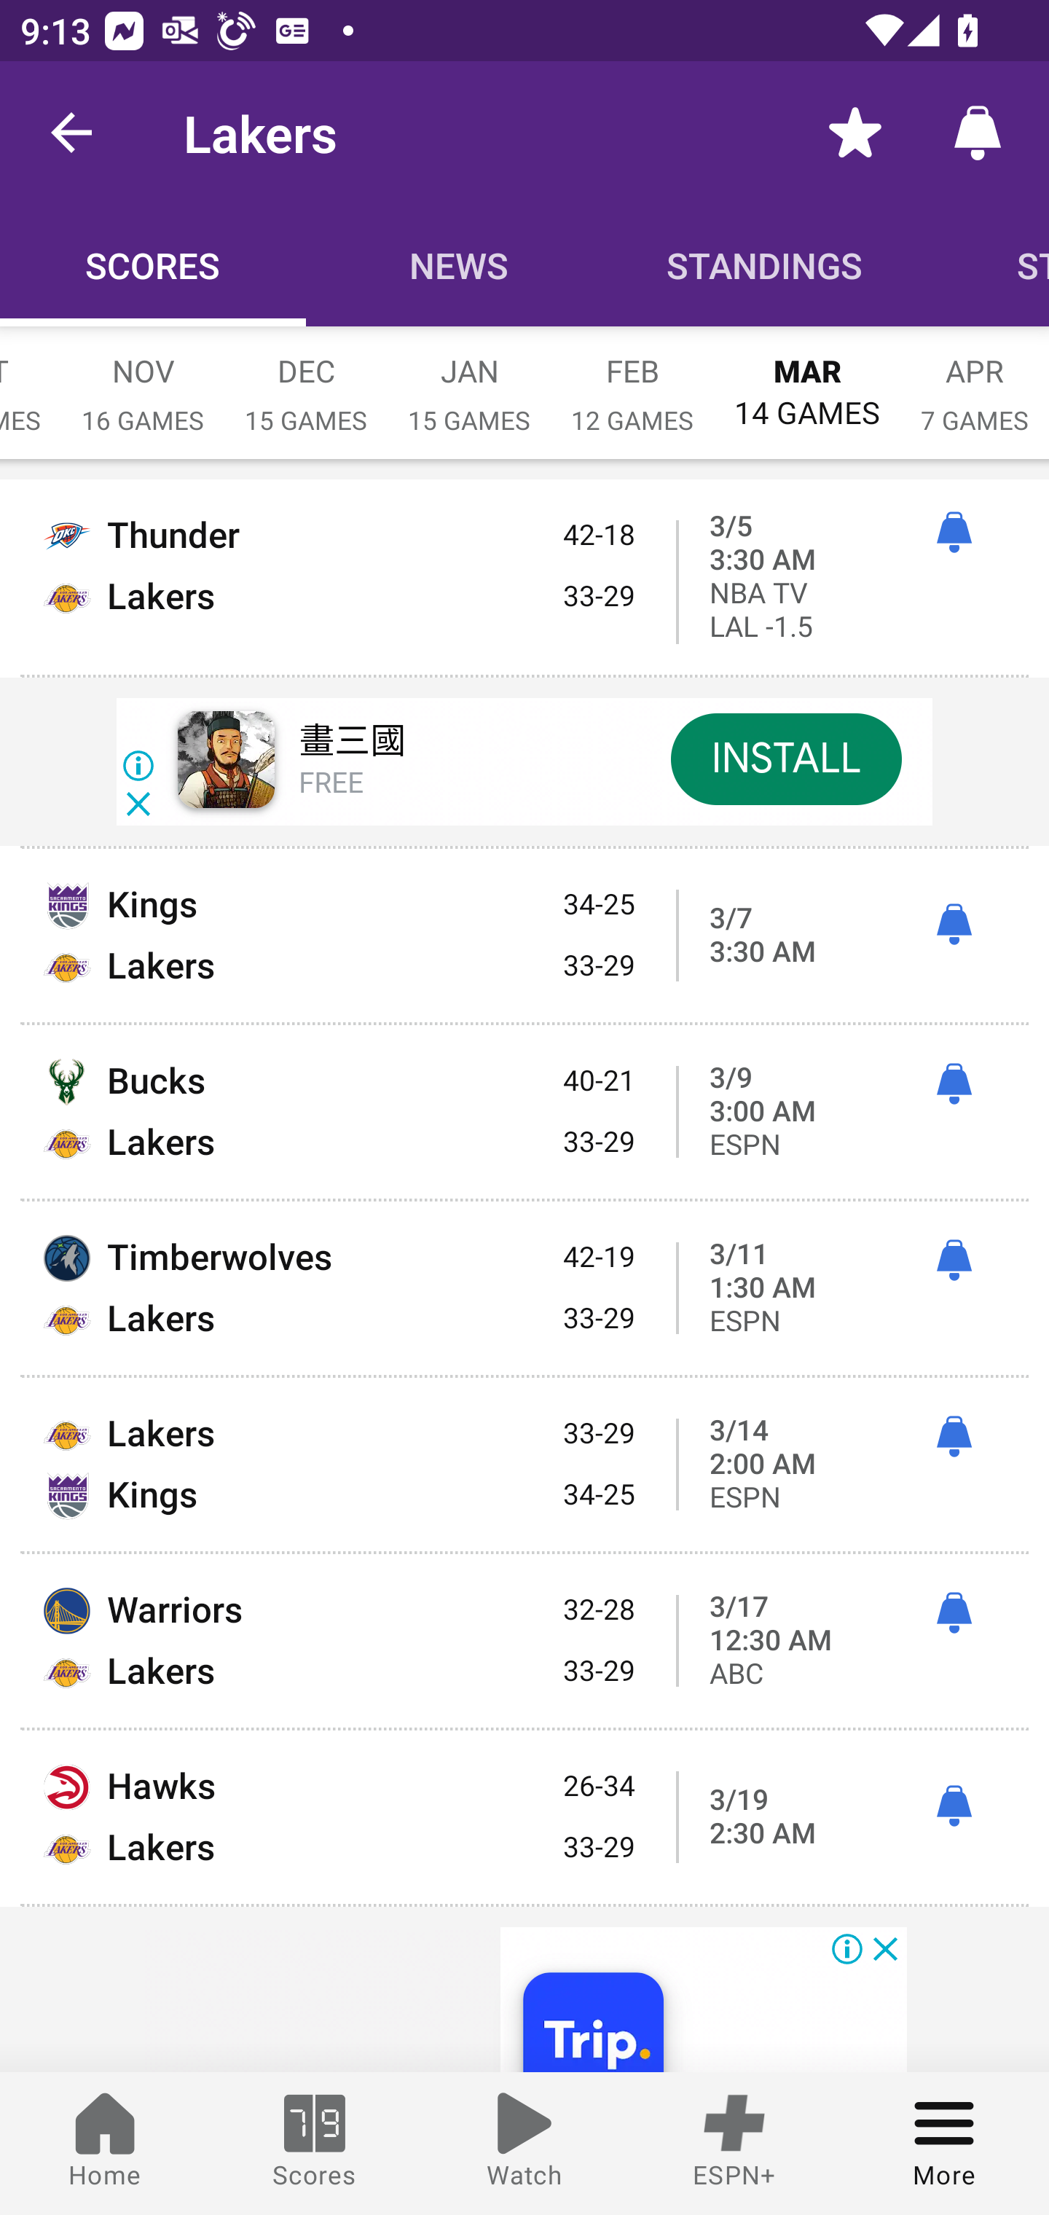 The width and height of the screenshot is (1049, 2215). What do you see at coordinates (954, 1261) in the screenshot?
I see `ì` at bounding box center [954, 1261].